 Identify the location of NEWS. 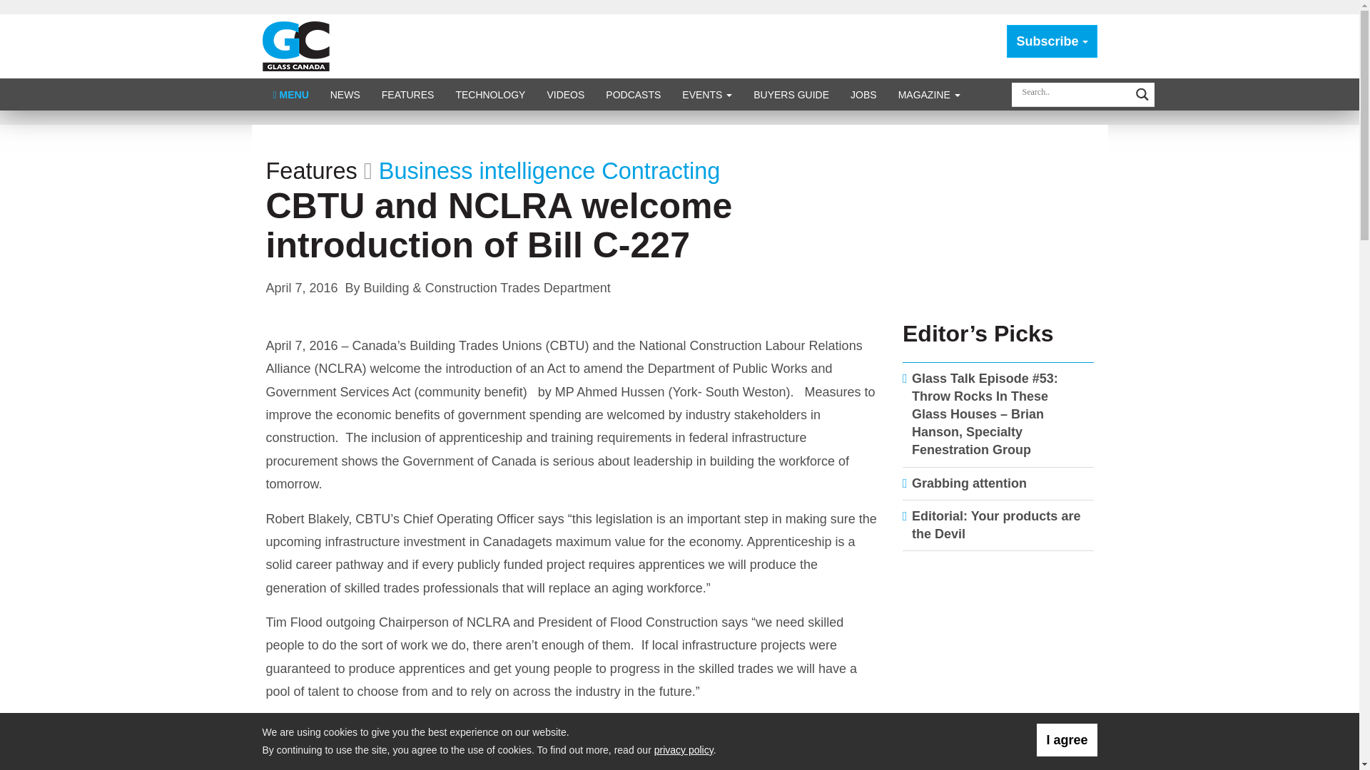
(345, 94).